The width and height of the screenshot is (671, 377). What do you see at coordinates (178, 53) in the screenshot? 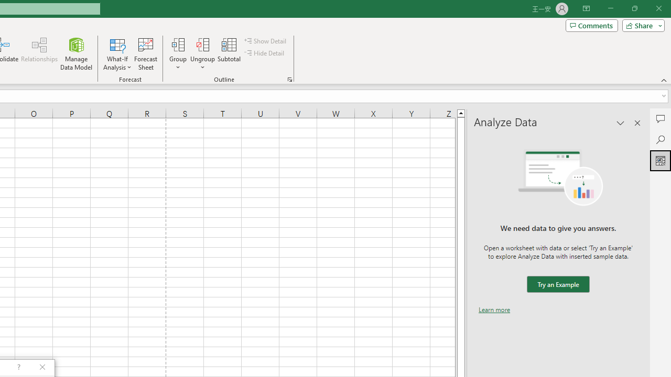
I see `Group...` at bounding box center [178, 53].